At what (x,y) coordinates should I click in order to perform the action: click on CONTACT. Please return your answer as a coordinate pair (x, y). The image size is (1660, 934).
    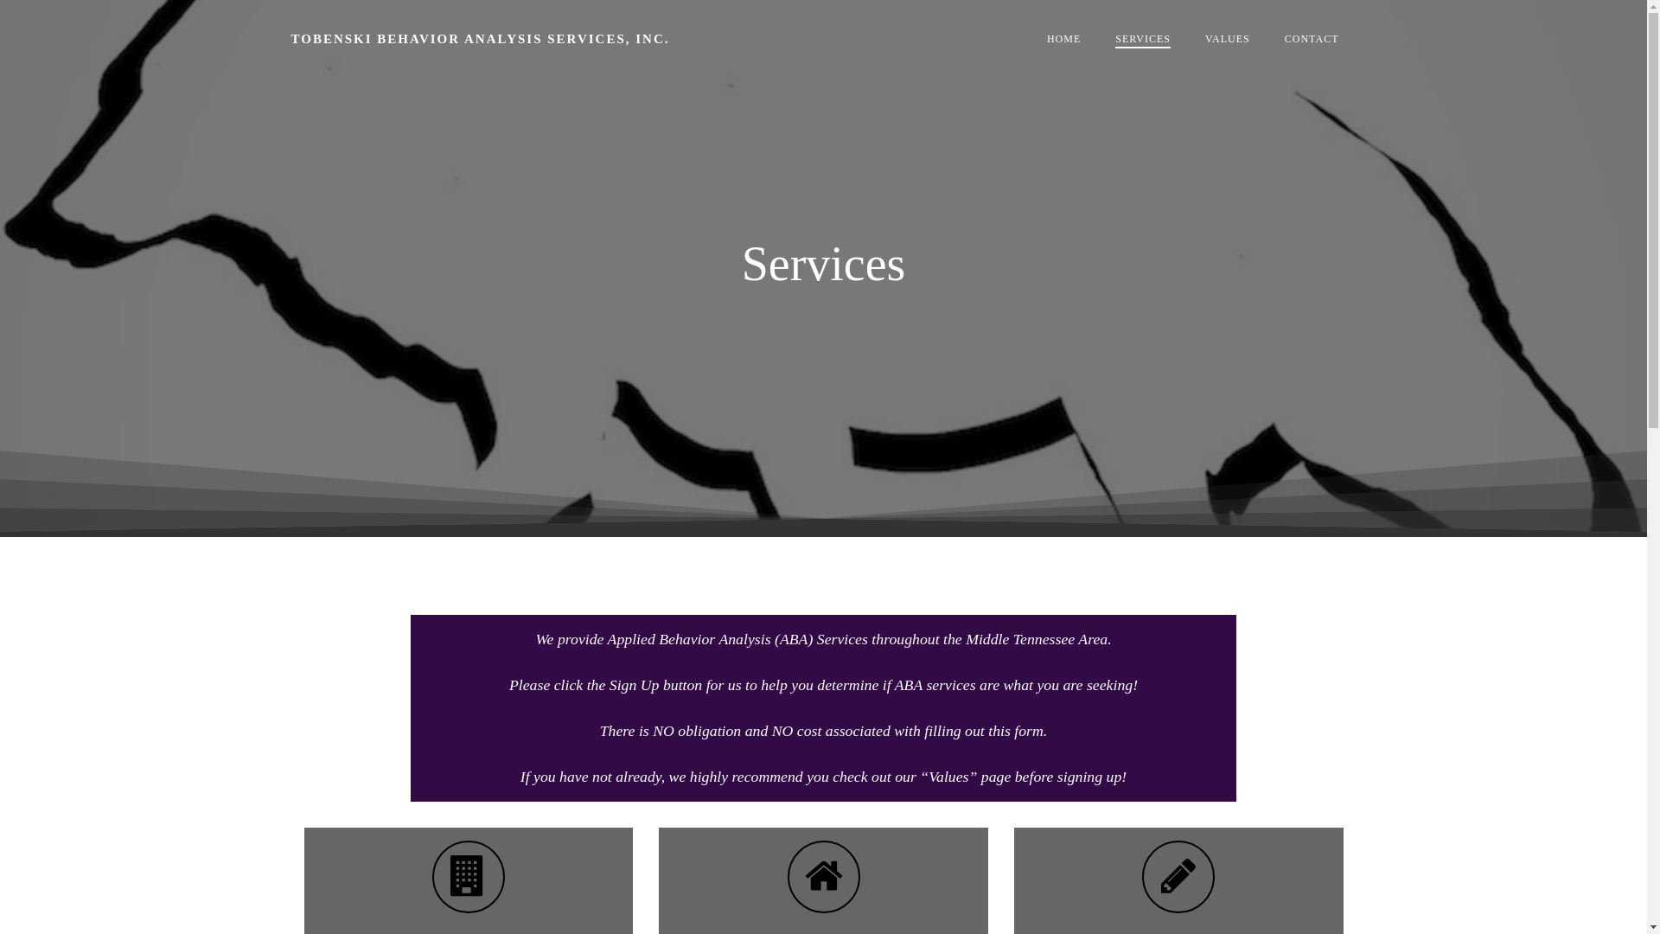
    Looking at the image, I should click on (1312, 38).